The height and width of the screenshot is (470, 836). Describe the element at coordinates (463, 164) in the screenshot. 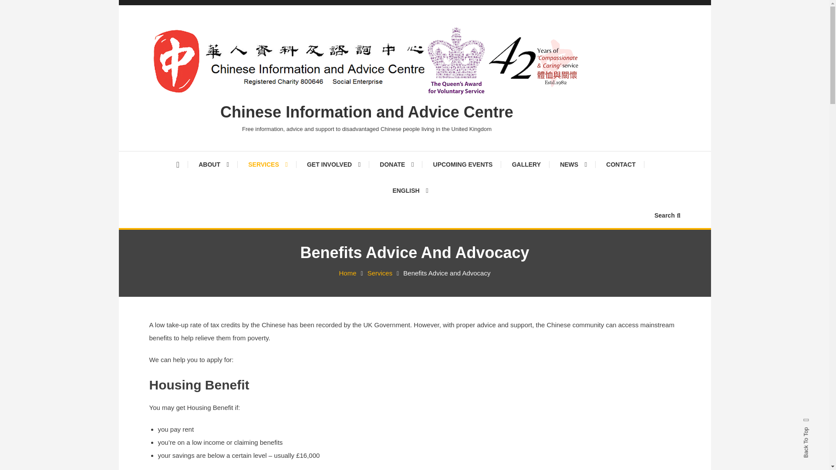

I see `UPCOMING EVENTS` at that location.